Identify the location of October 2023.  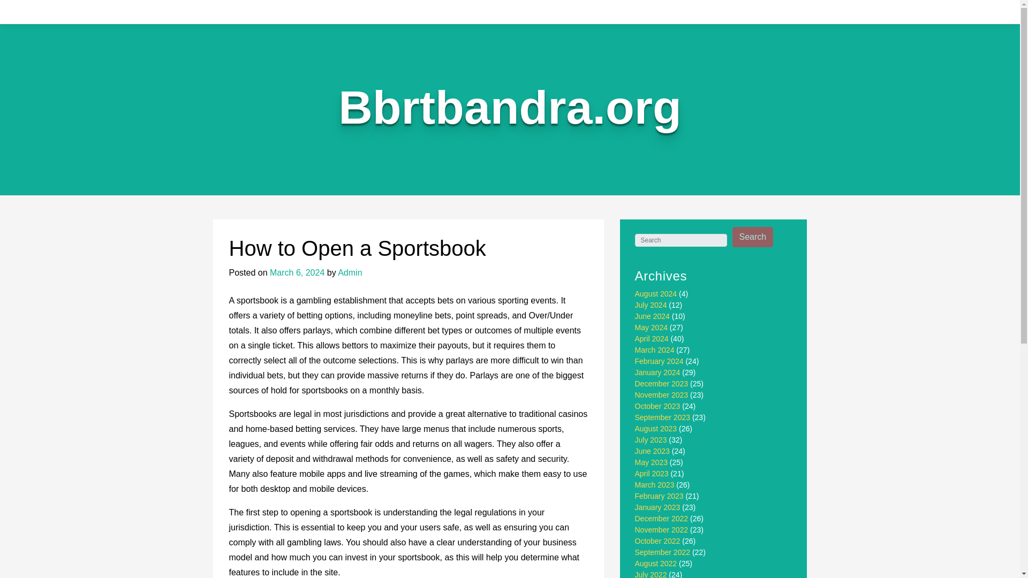
(657, 406).